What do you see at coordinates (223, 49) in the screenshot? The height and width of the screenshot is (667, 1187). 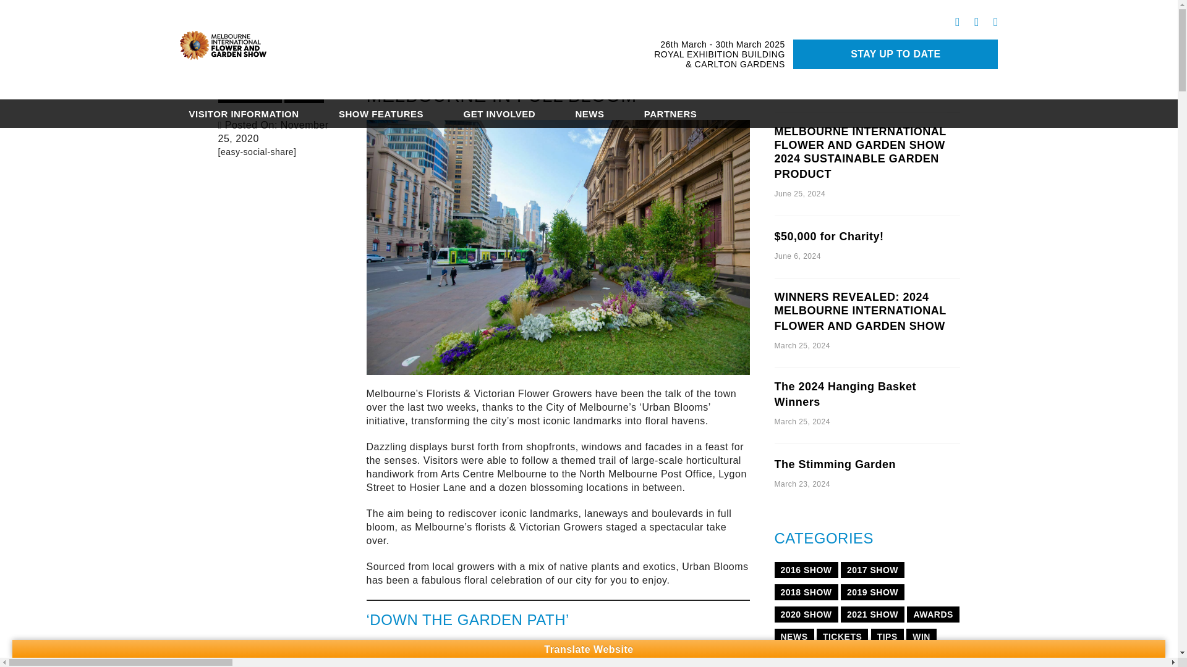 I see `Melbourne Flower Show` at bounding box center [223, 49].